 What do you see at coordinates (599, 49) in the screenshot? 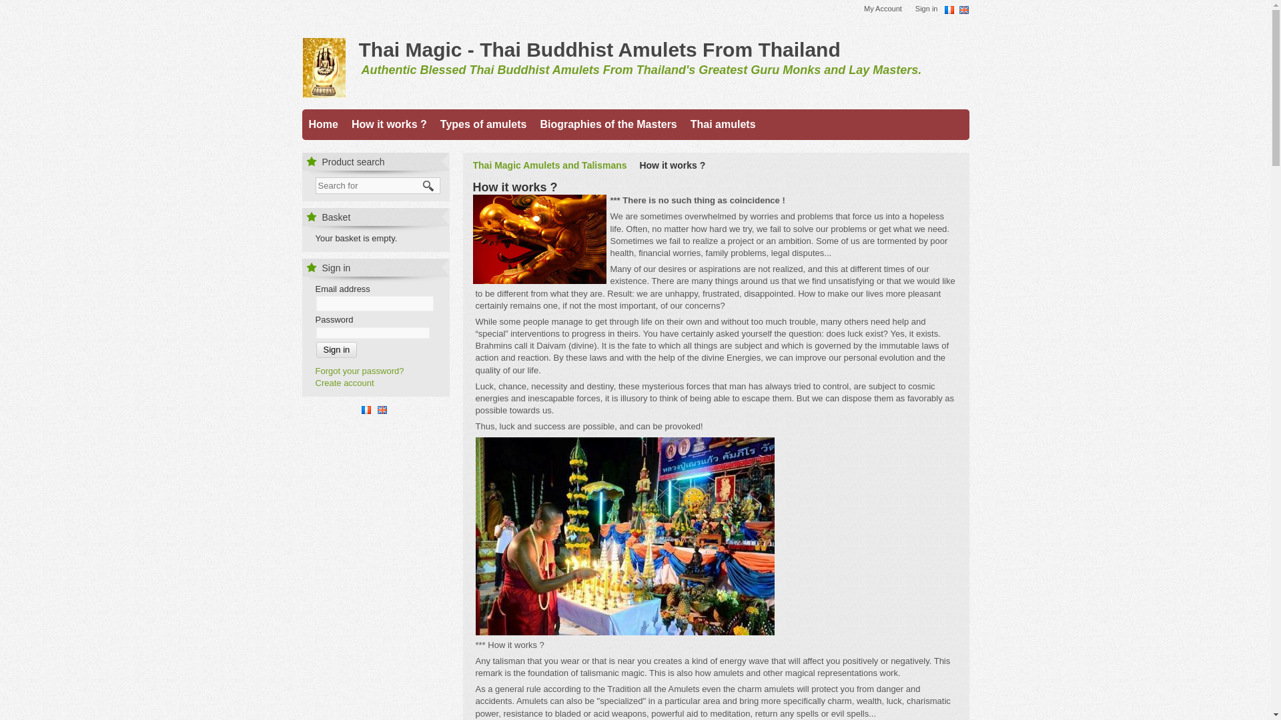
I see `Thai Magic - Thai Buddhist Amulets From Thailand` at bounding box center [599, 49].